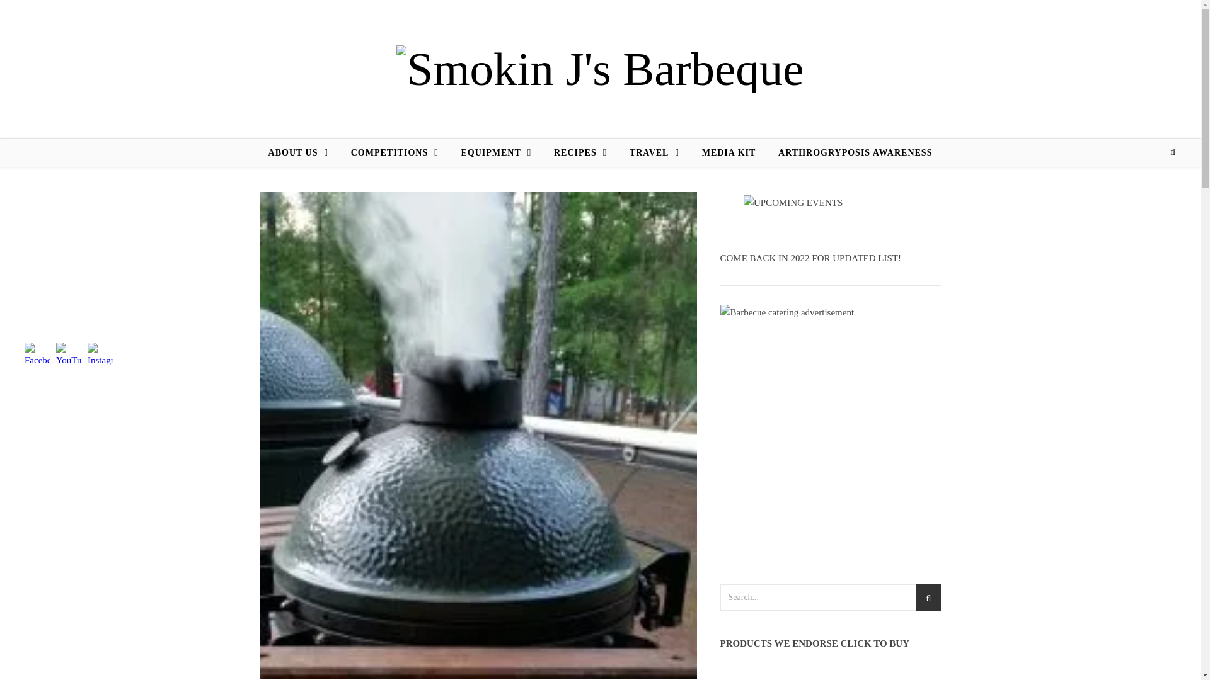 The width and height of the screenshot is (1210, 680). What do you see at coordinates (37, 355) in the screenshot?
I see `Facebook` at bounding box center [37, 355].